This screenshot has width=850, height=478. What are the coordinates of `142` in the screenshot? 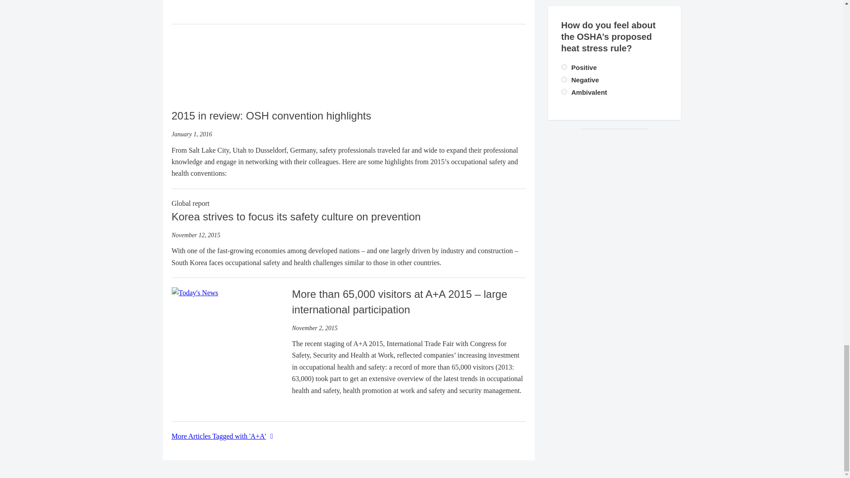 It's located at (564, 66).